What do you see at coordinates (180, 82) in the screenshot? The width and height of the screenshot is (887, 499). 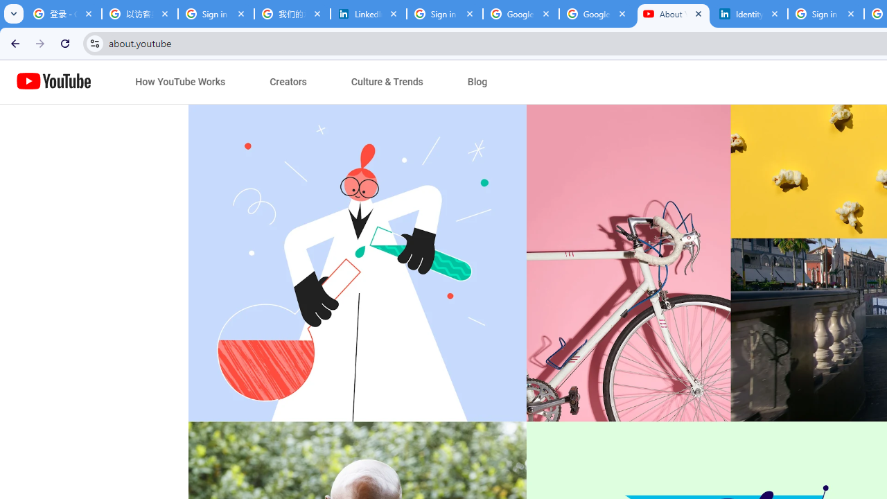 I see `How YouTube Works` at bounding box center [180, 82].